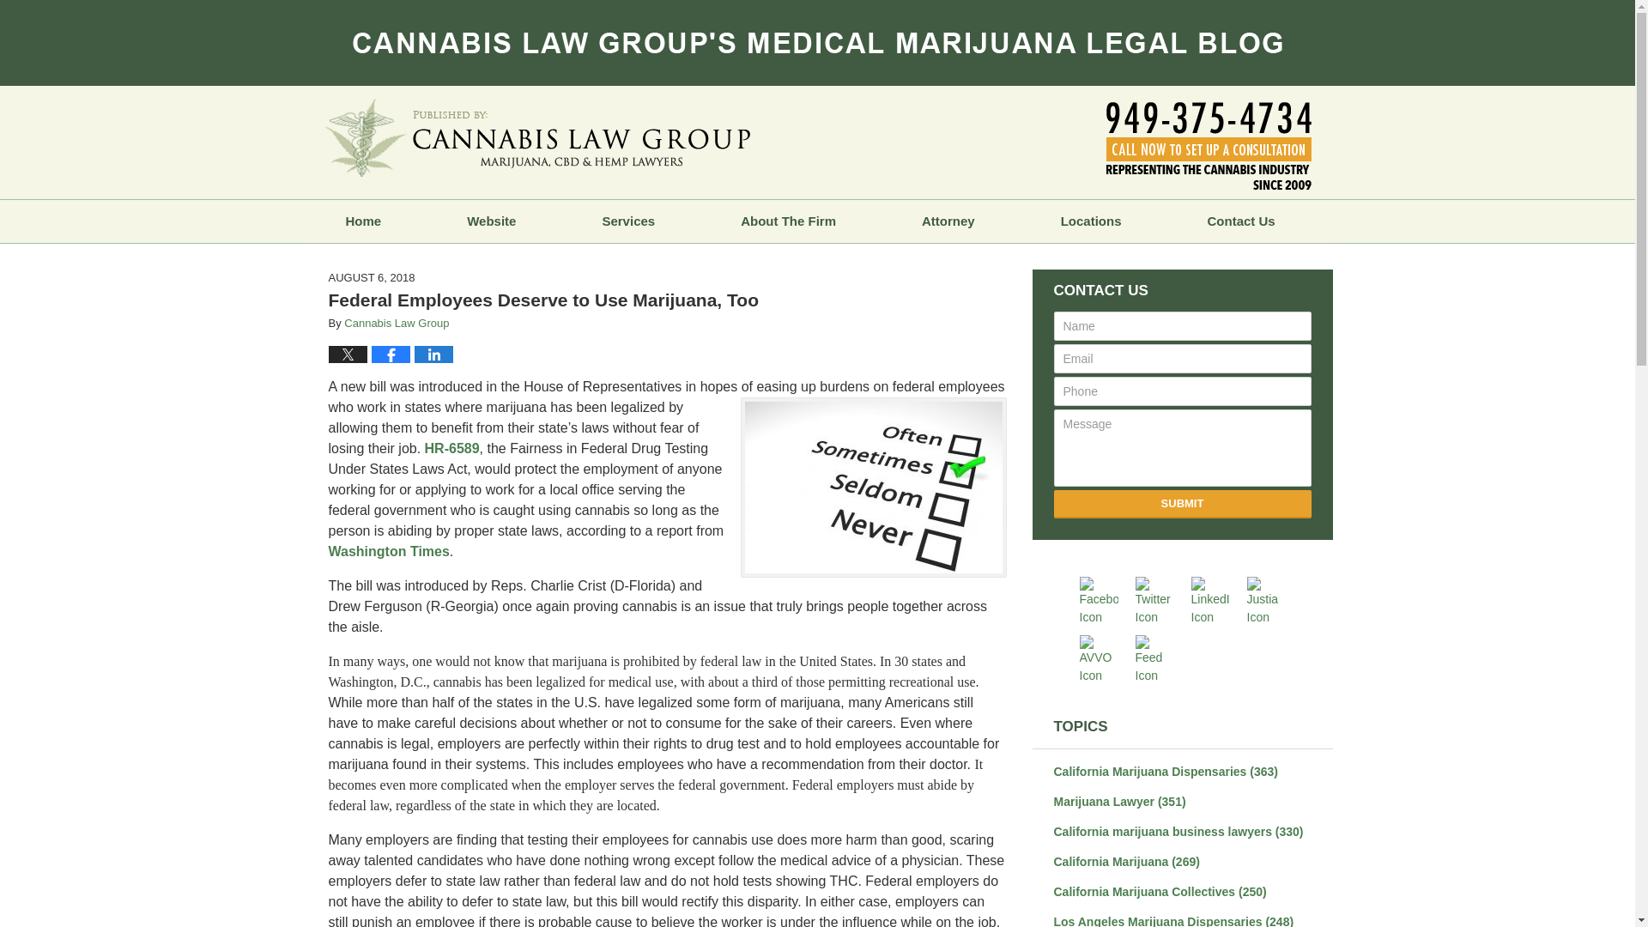 The width and height of the screenshot is (1648, 927). Describe the element at coordinates (948, 221) in the screenshot. I see `Attorney` at that location.